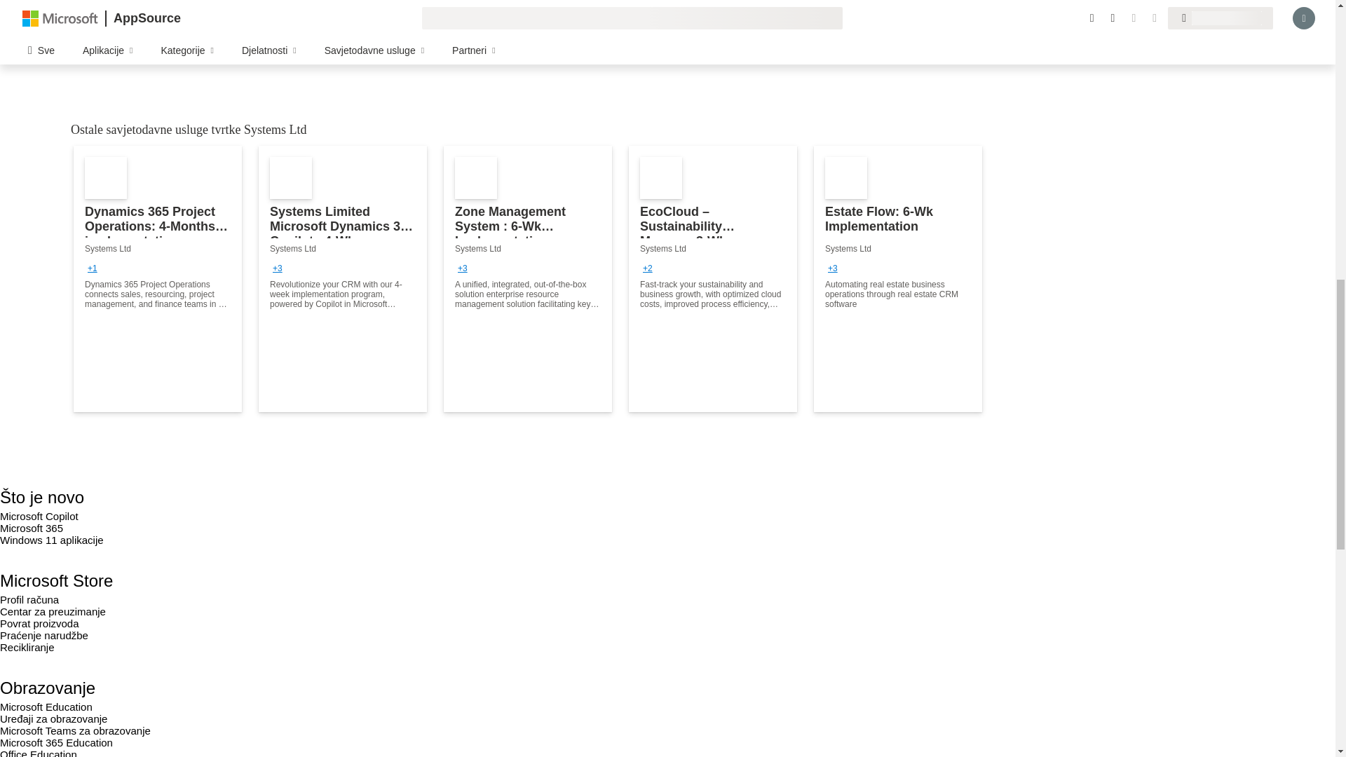 The height and width of the screenshot is (757, 1346). What do you see at coordinates (56, 742) in the screenshot?
I see `Microsoft 365 Education` at bounding box center [56, 742].